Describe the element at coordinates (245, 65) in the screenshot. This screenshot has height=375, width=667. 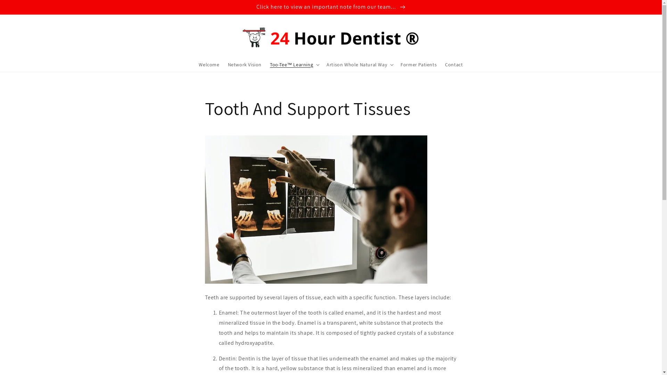
I see `Network Vision` at that location.